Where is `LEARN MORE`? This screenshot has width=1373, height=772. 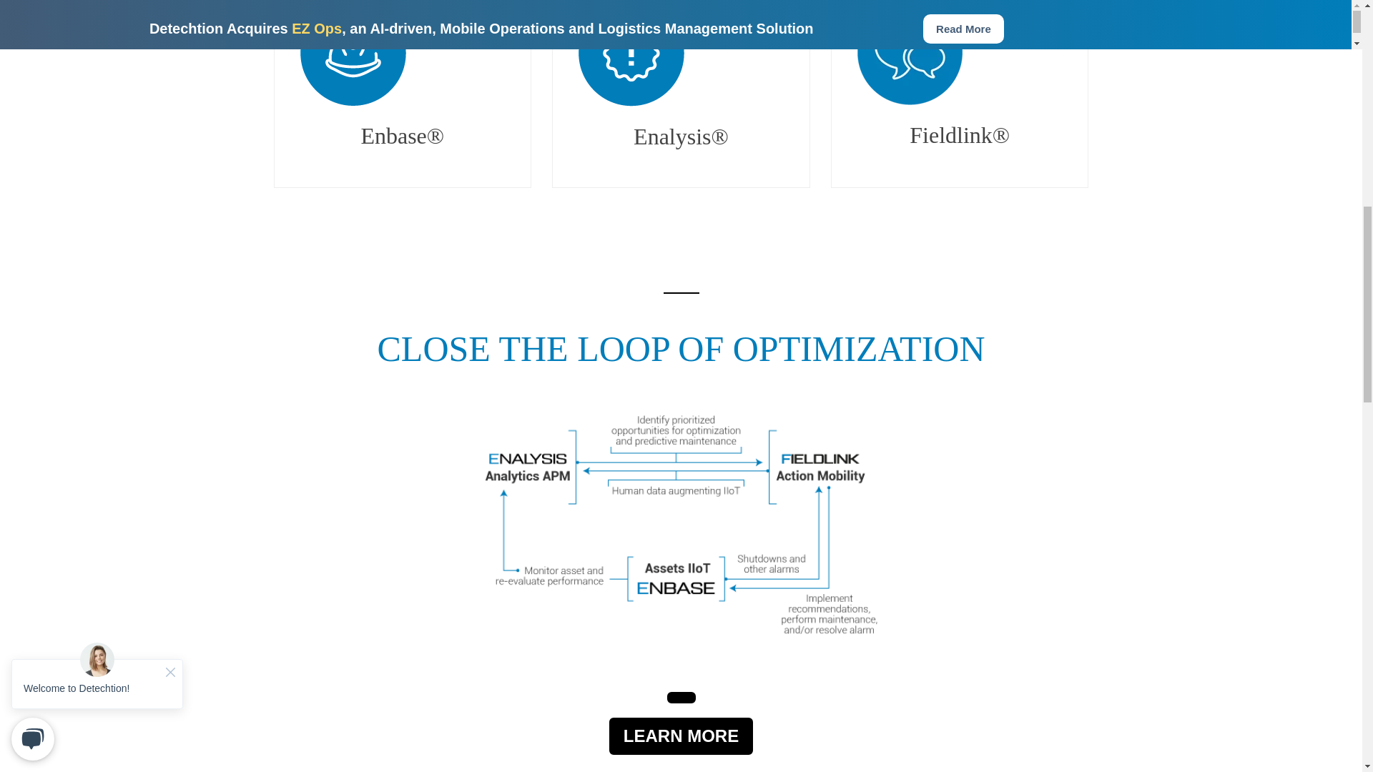 LEARN MORE is located at coordinates (680, 697).